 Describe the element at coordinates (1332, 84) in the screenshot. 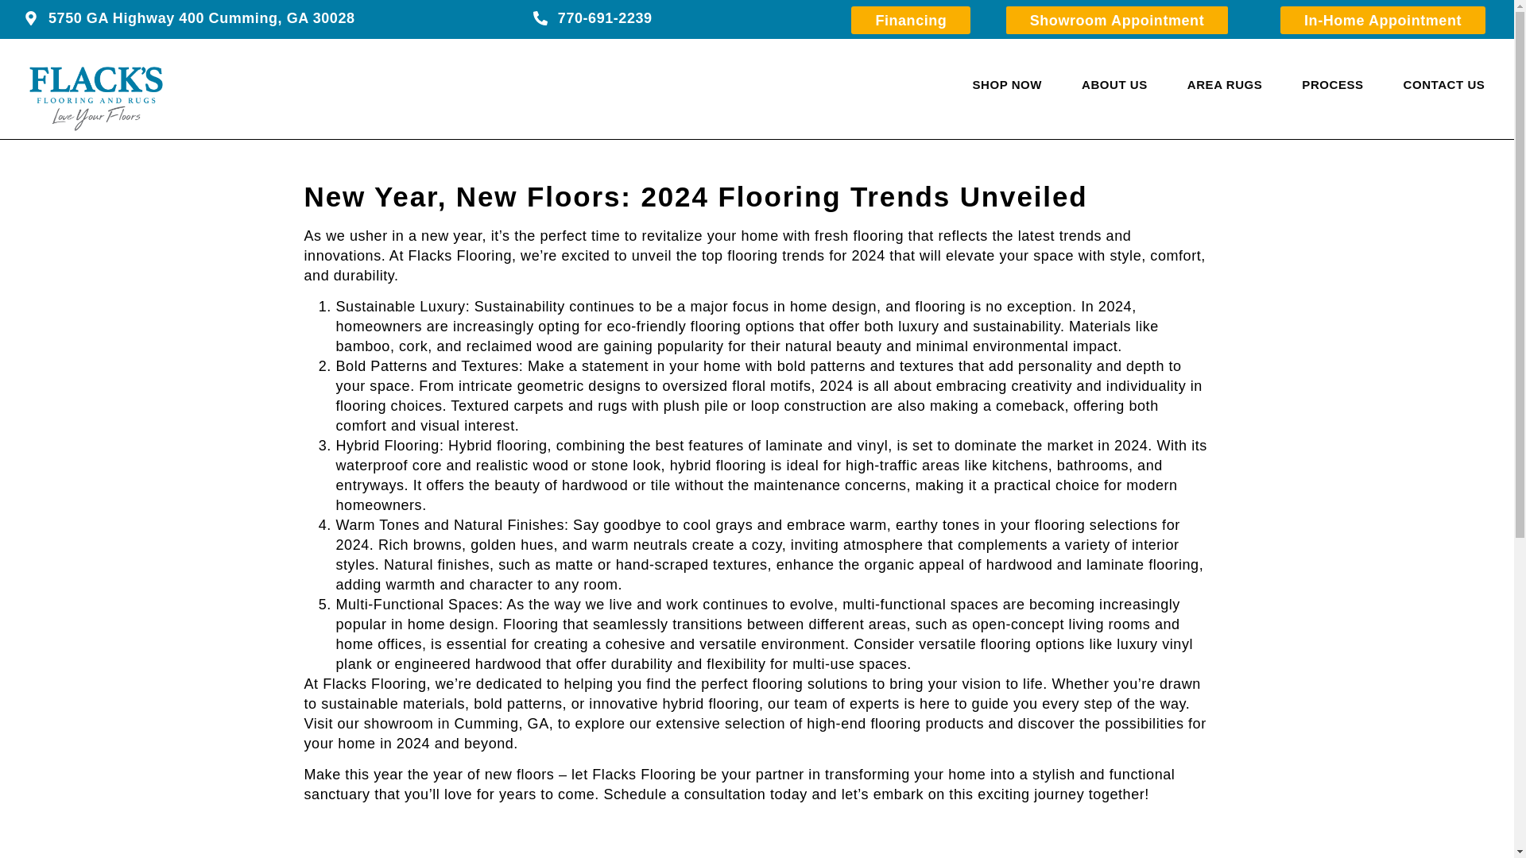

I see `PROCESS` at that location.